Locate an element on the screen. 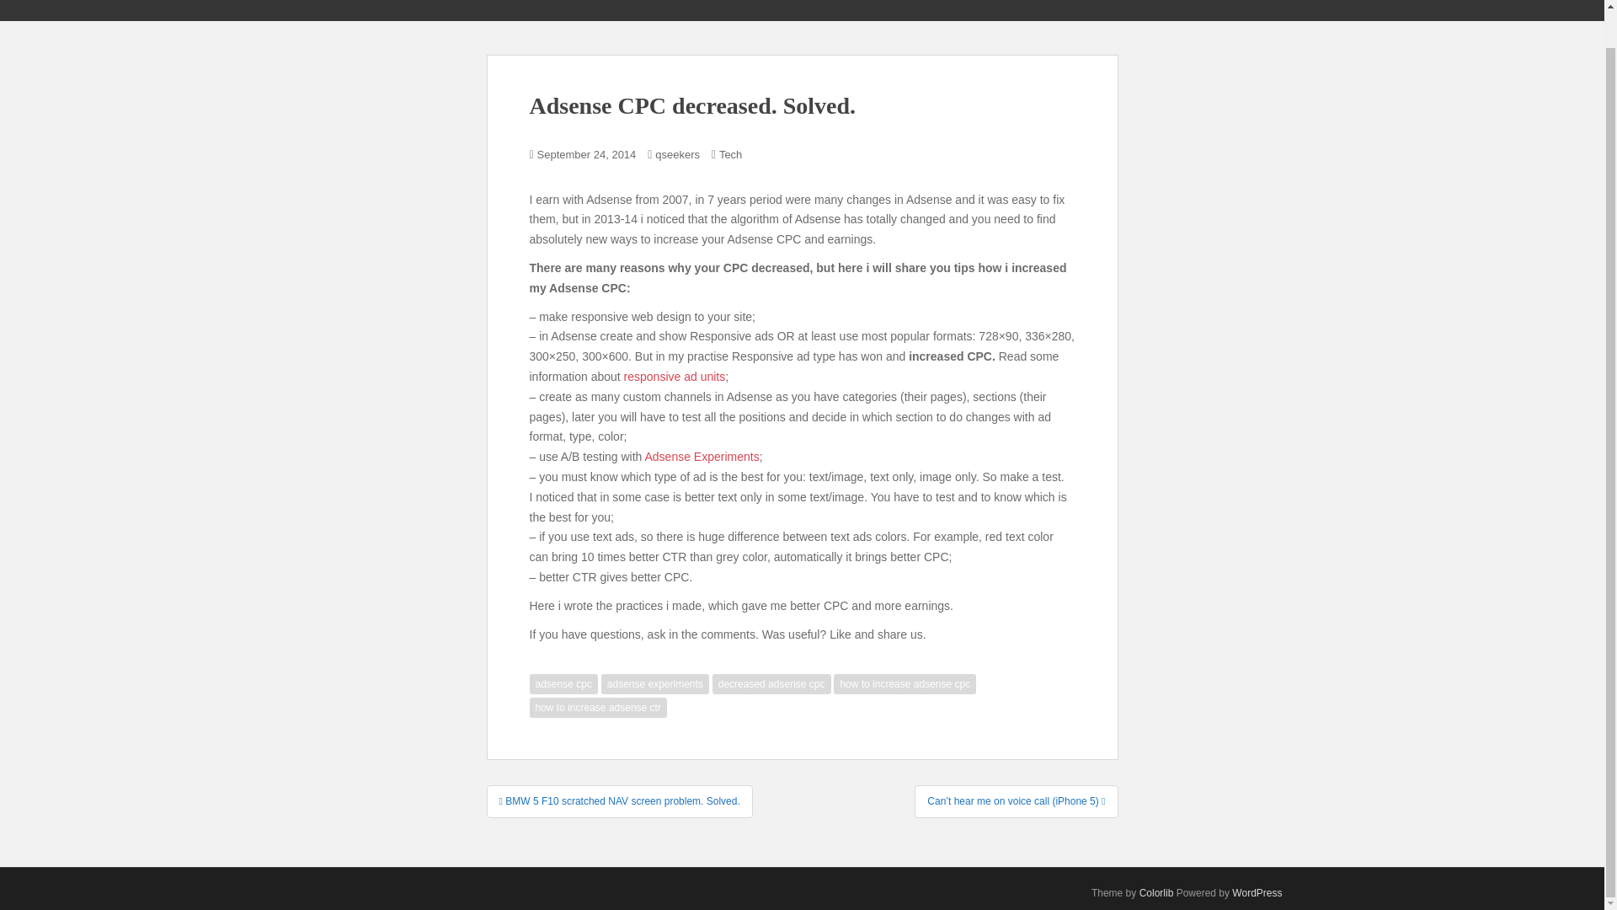  how to increase adsense ctr is located at coordinates (597, 708).